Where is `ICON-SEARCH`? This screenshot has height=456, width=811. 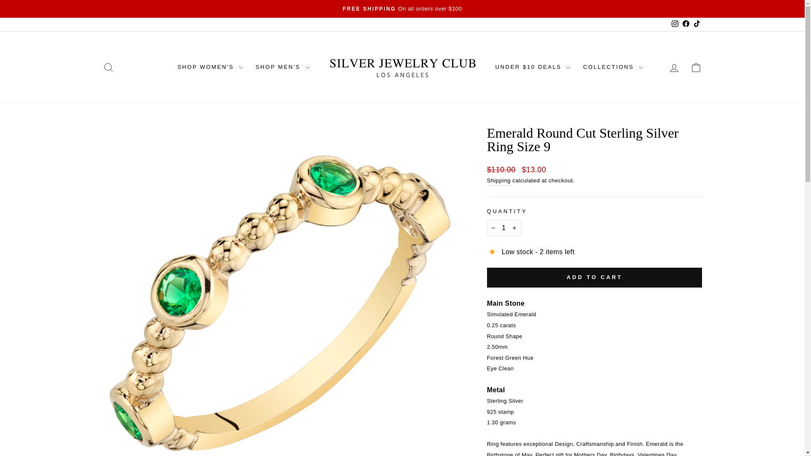
ICON-SEARCH is located at coordinates (108, 67).